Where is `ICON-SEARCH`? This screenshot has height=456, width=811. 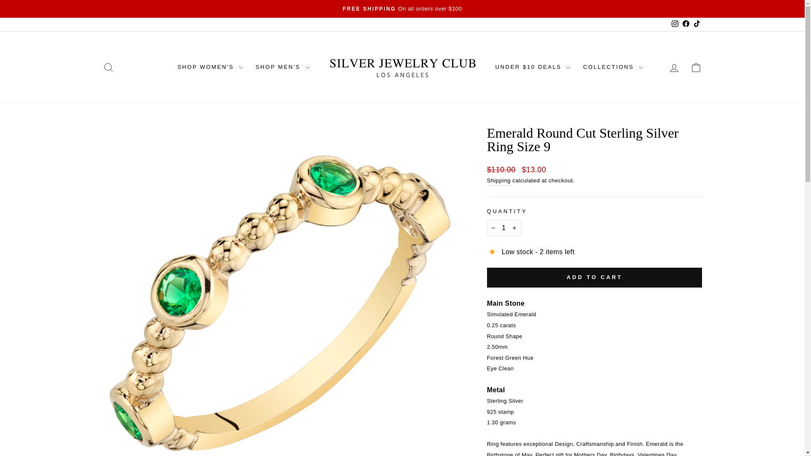
ICON-SEARCH is located at coordinates (108, 67).